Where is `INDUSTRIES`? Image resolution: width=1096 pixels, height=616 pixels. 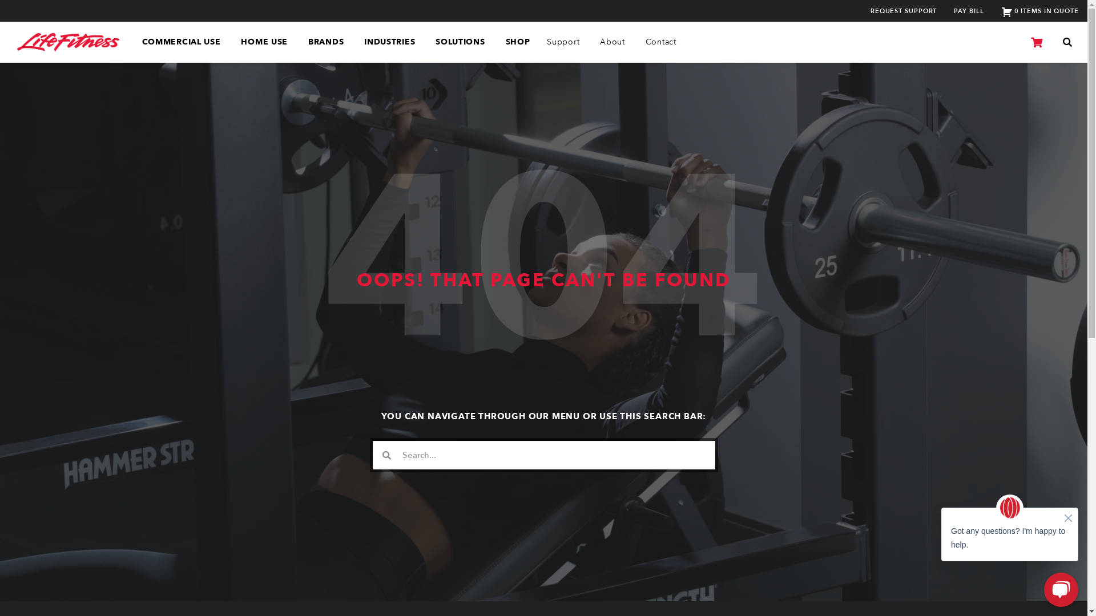
INDUSTRIES is located at coordinates (392, 42).